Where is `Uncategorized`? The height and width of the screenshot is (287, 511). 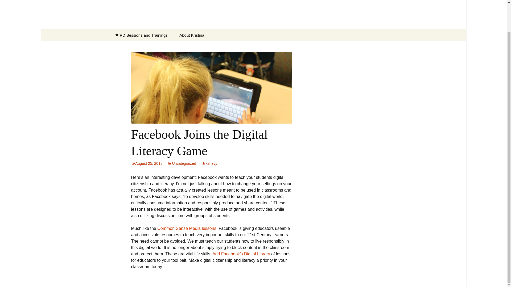
Uncategorized is located at coordinates (182, 163).